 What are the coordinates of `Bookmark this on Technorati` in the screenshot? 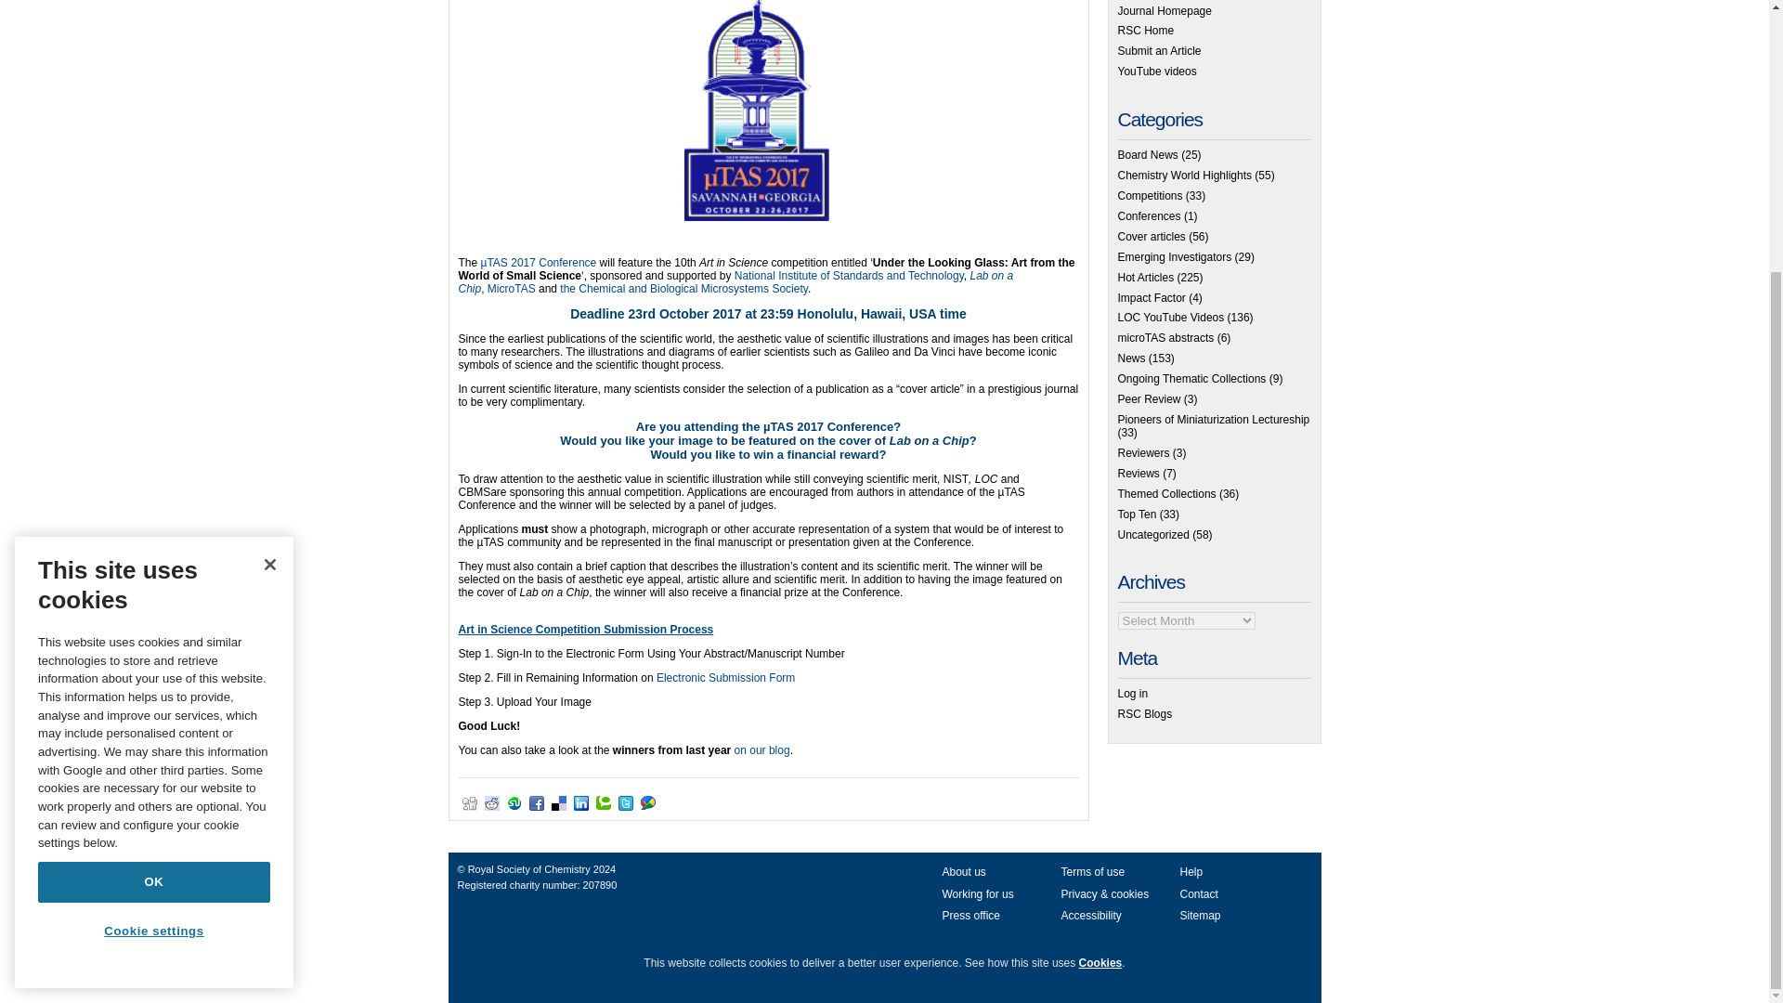 It's located at (604, 802).